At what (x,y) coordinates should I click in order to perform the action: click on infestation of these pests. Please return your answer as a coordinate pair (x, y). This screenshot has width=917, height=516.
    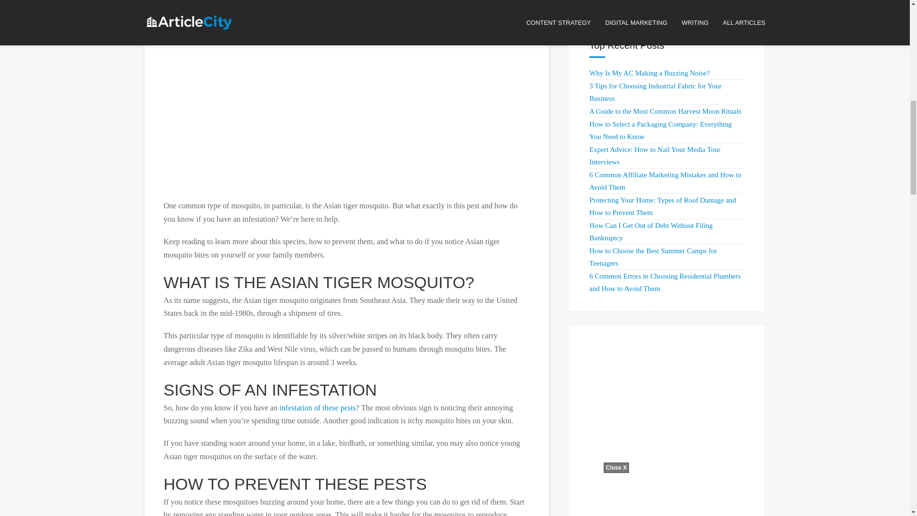
    Looking at the image, I should click on (317, 408).